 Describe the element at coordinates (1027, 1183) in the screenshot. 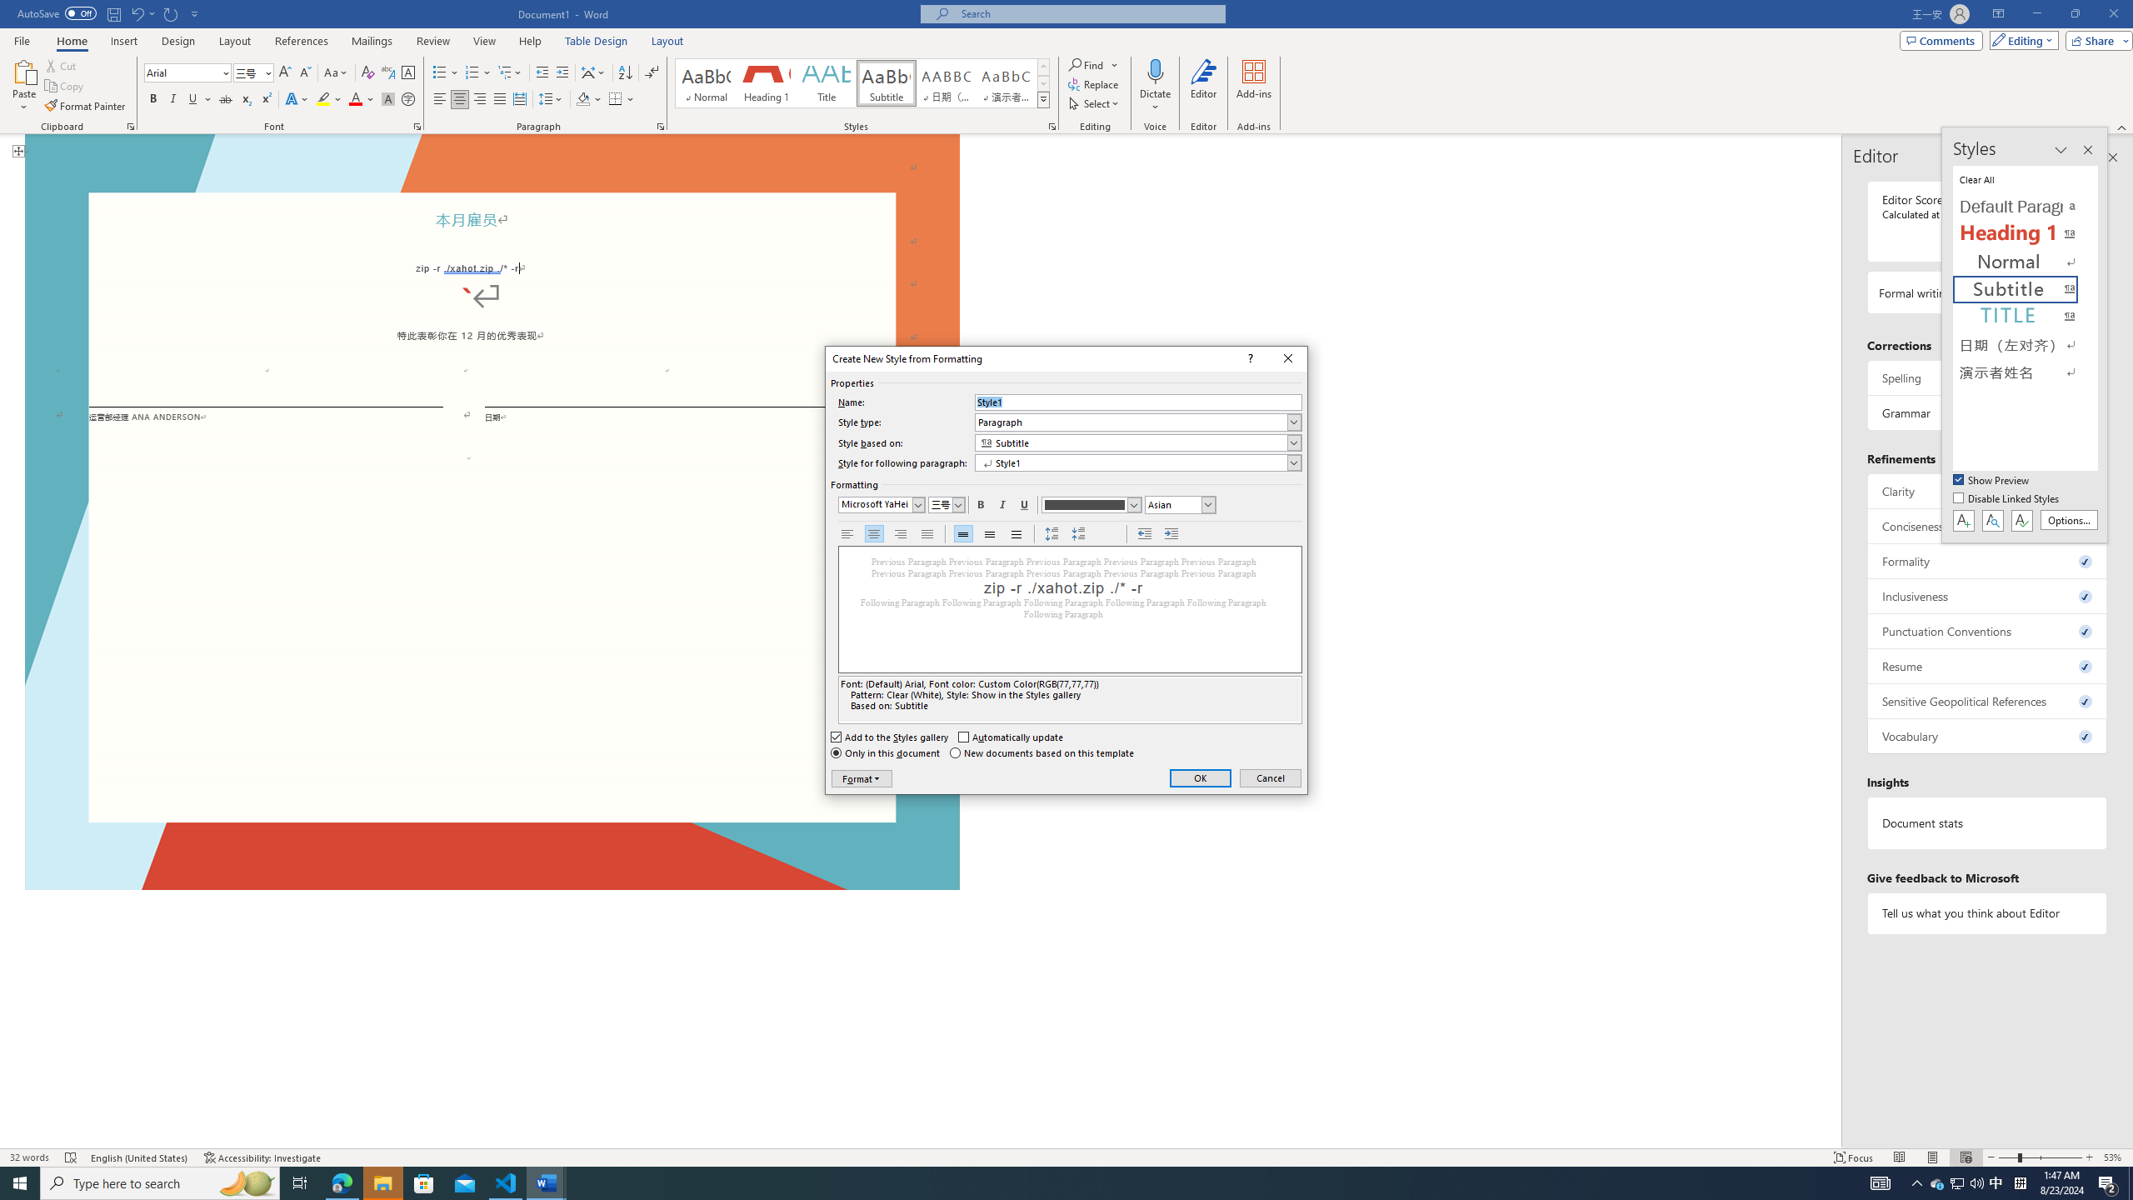

I see `Running applications` at that location.